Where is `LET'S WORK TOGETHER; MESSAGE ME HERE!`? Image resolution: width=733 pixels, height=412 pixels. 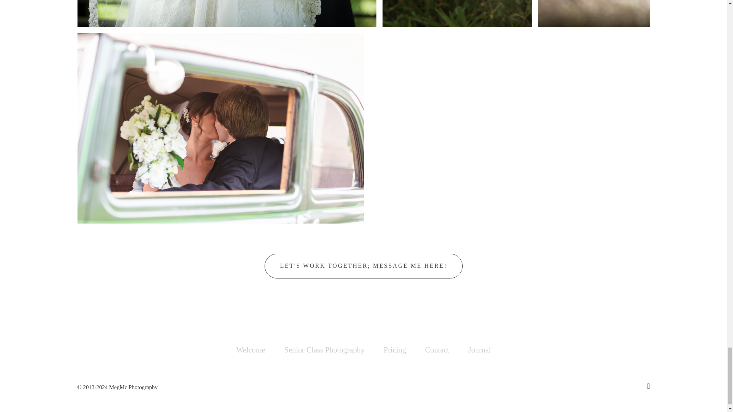 LET'S WORK TOGETHER; MESSAGE ME HERE! is located at coordinates (363, 266).